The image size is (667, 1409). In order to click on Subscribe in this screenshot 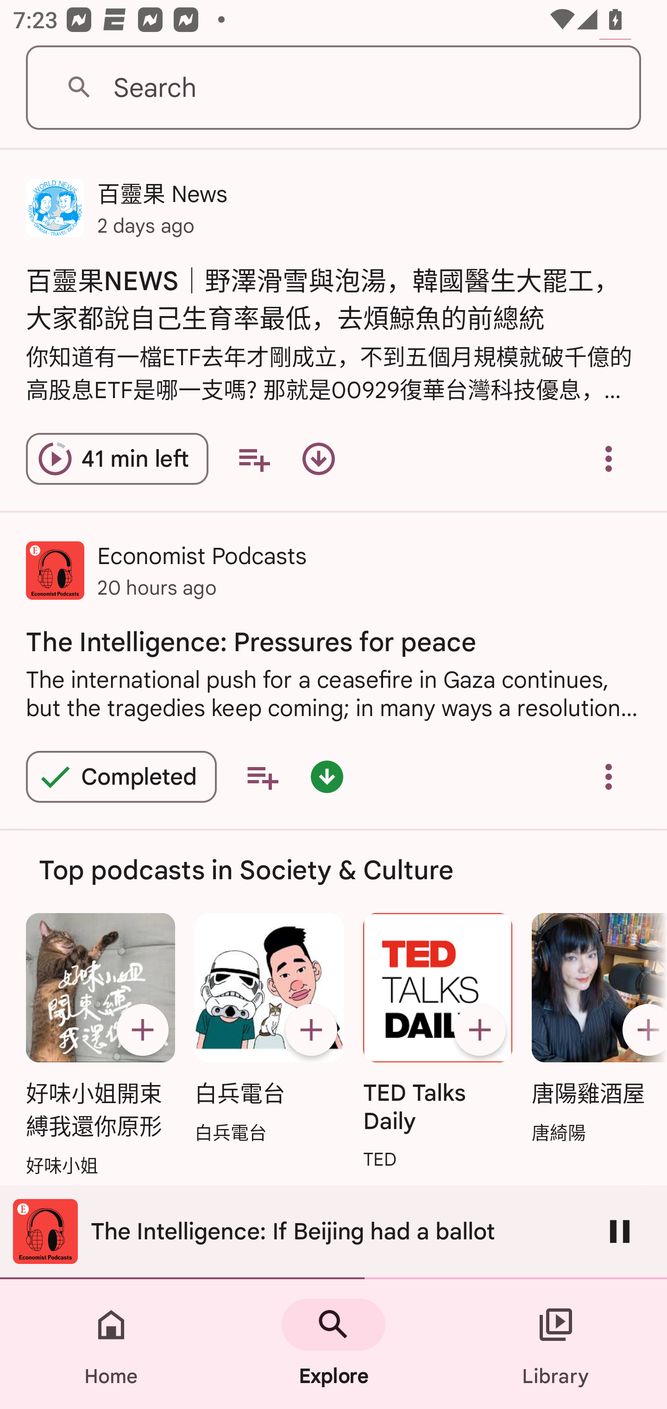, I will do `click(480, 1030)`.